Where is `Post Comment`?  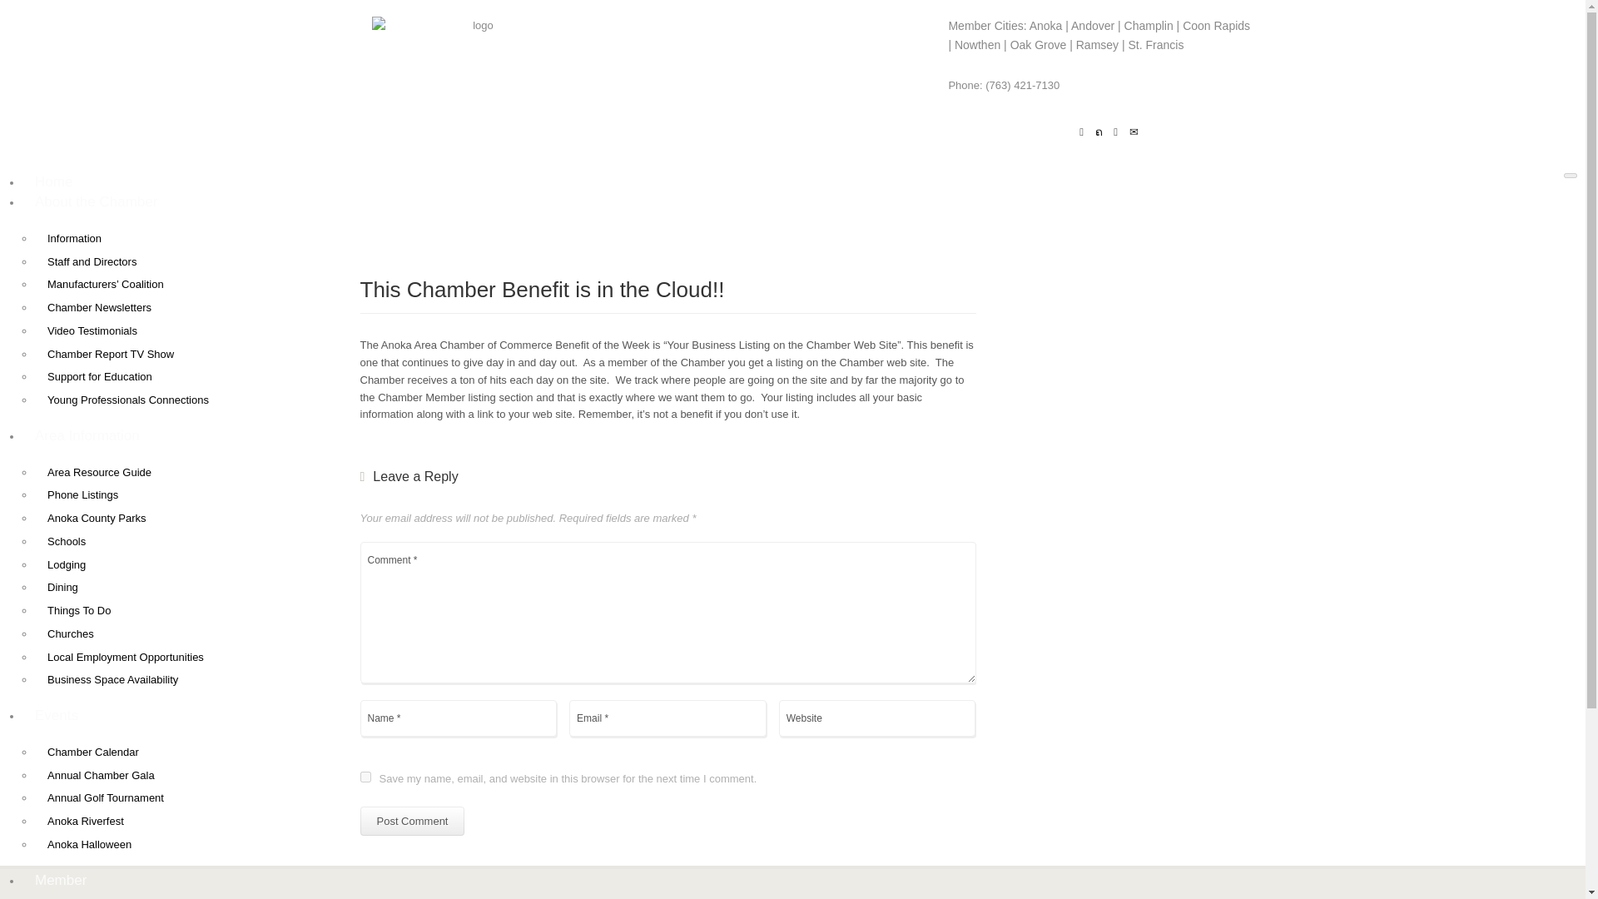
Post Comment is located at coordinates (412, 821).